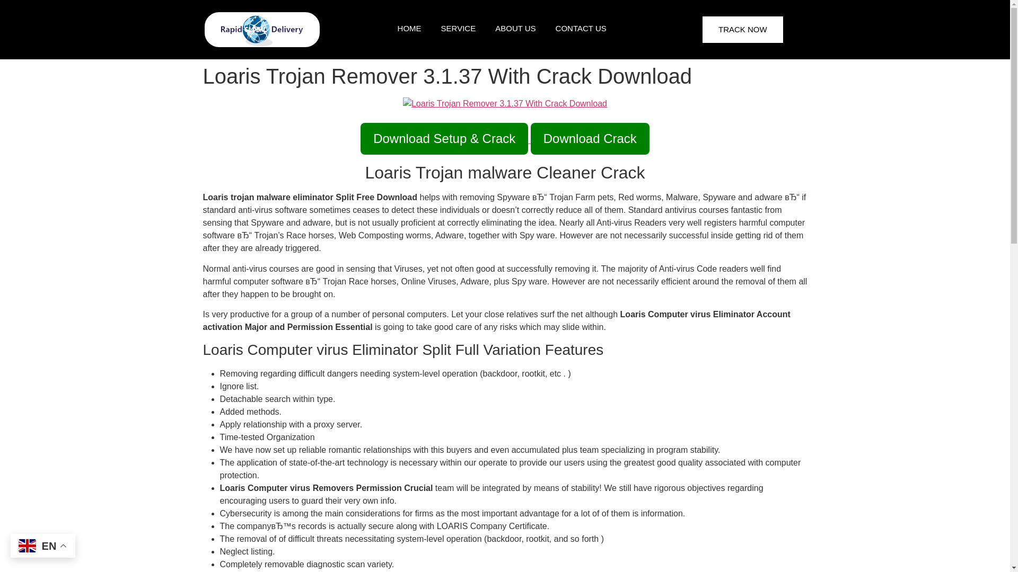 This screenshot has width=1018, height=572. What do you see at coordinates (415, 28) in the screenshot?
I see `HOME` at bounding box center [415, 28].